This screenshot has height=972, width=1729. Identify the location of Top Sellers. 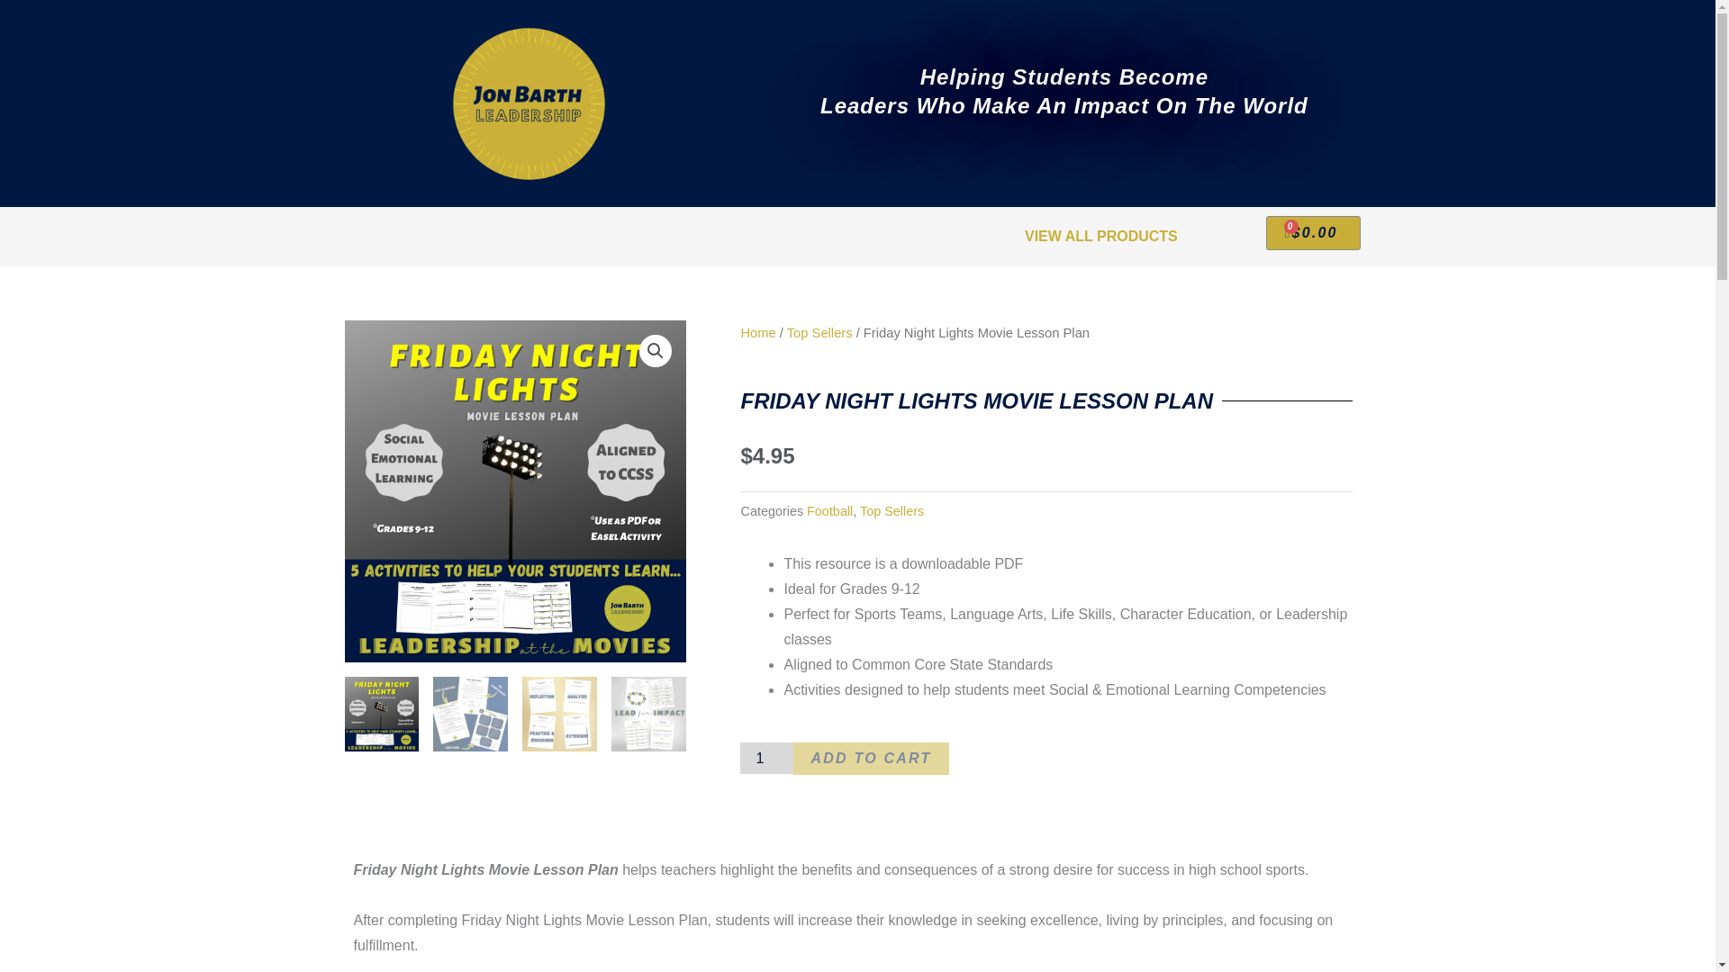
(892, 511).